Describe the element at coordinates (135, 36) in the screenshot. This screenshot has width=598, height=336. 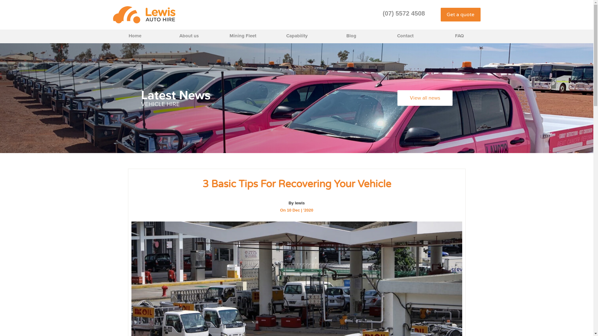
I see `Home` at that location.